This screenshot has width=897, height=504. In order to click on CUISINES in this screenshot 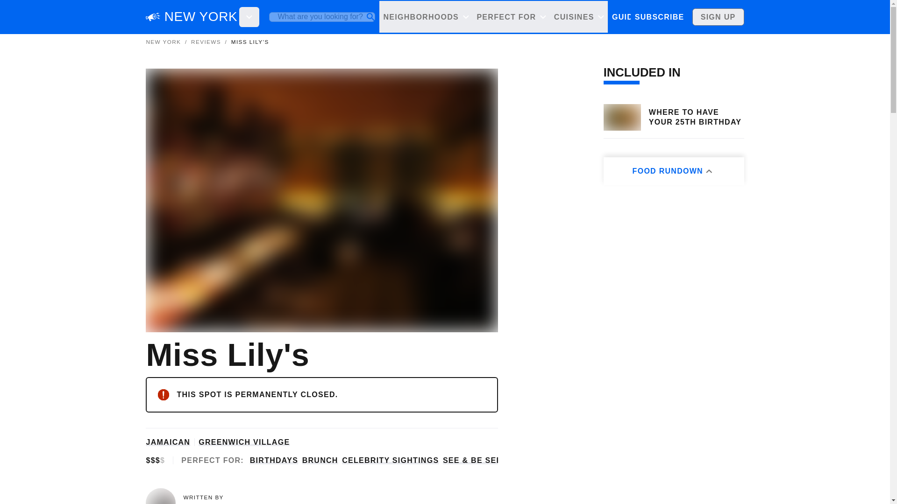, I will do `click(578, 17)`.